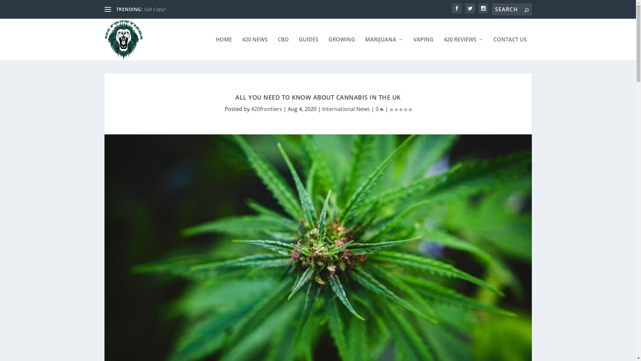  I want to click on Got Copy?, so click(155, 9).